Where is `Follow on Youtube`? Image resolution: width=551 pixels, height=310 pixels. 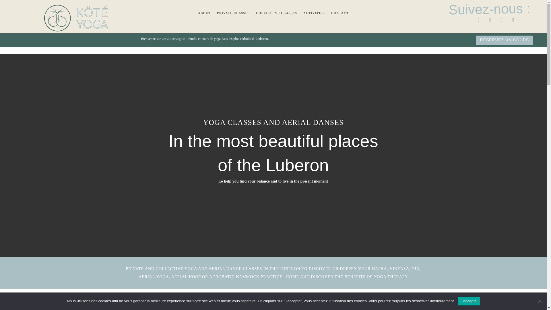
Follow on Youtube is located at coordinates (502, 20).